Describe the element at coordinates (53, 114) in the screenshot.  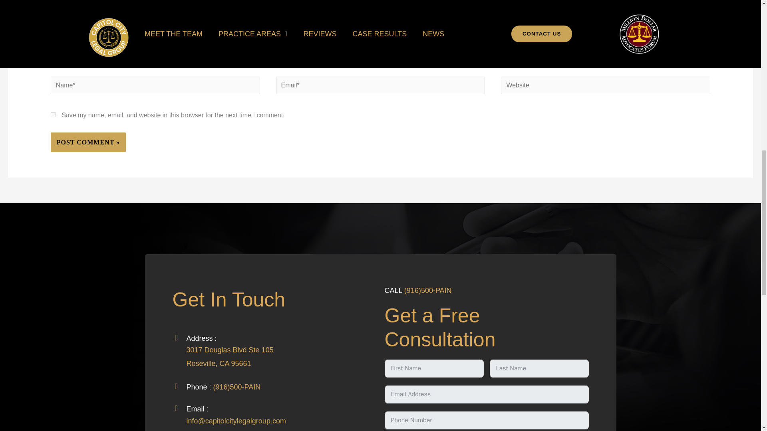
I see `yes` at that location.